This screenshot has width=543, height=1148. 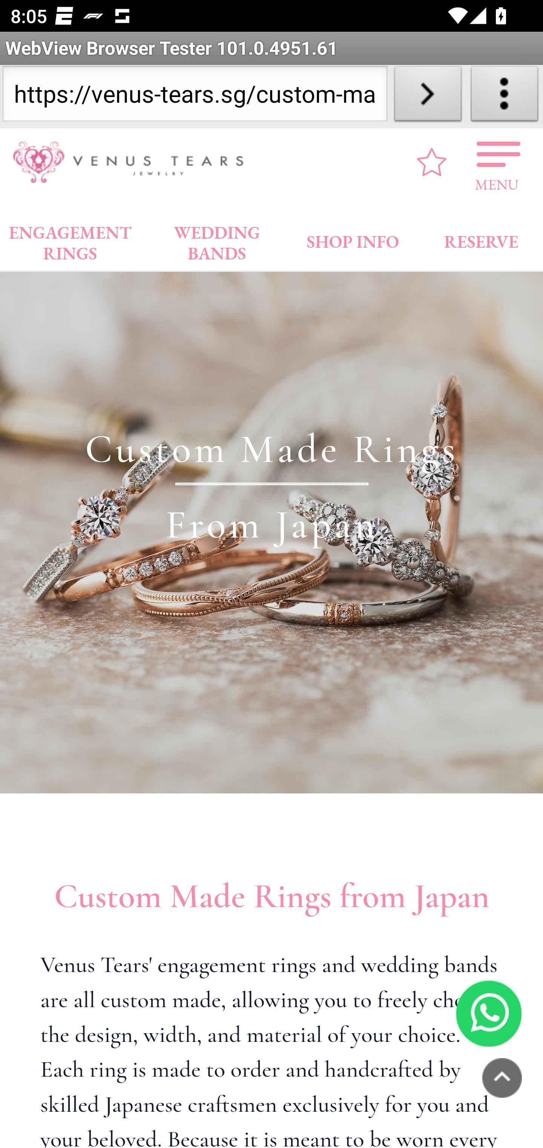 I want to click on WEDDING BANDS WEDDING BANDS, so click(x=217, y=239).